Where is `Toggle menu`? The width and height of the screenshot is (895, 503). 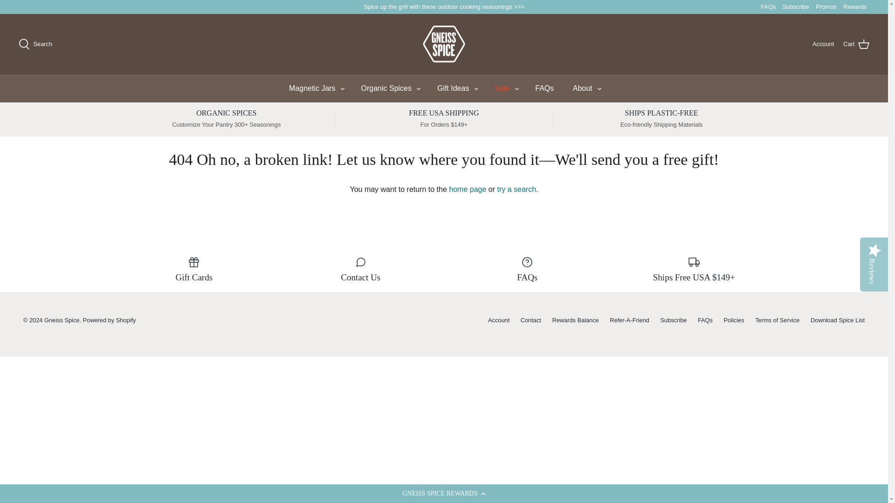 Toggle menu is located at coordinates (516, 88).